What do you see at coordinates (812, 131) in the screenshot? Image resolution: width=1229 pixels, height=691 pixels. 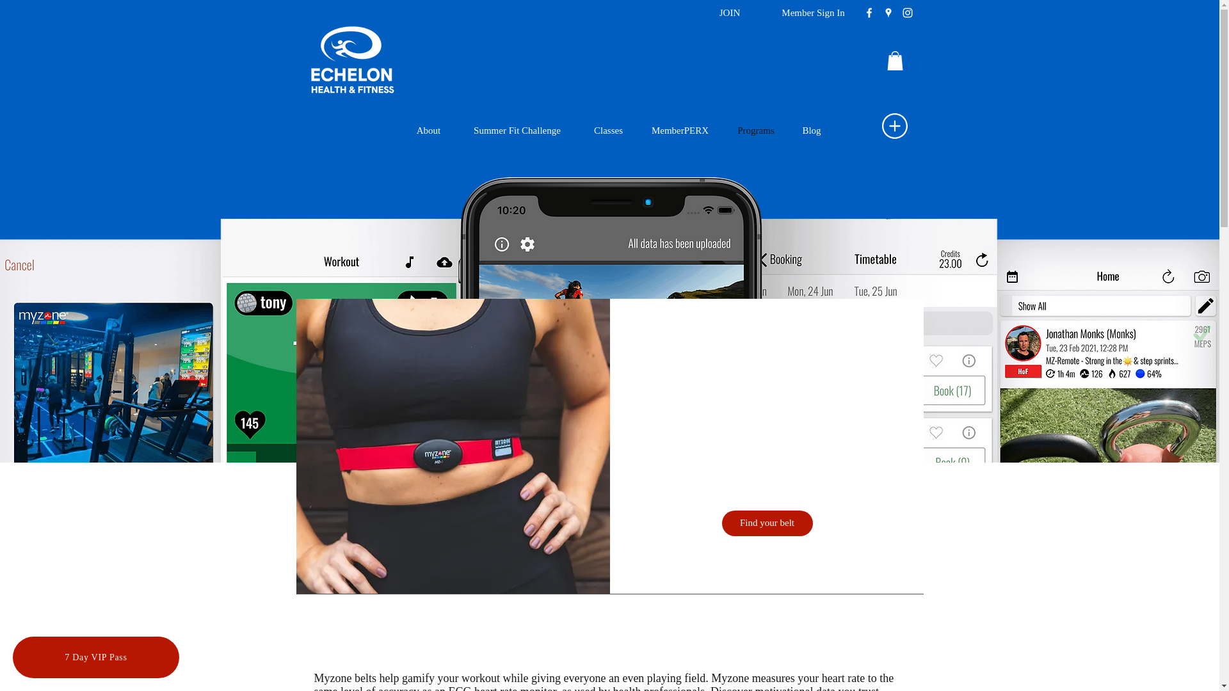 I see `Blog` at bounding box center [812, 131].